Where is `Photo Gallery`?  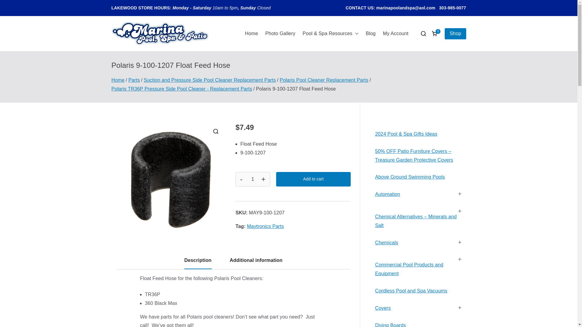
Photo Gallery is located at coordinates (280, 34).